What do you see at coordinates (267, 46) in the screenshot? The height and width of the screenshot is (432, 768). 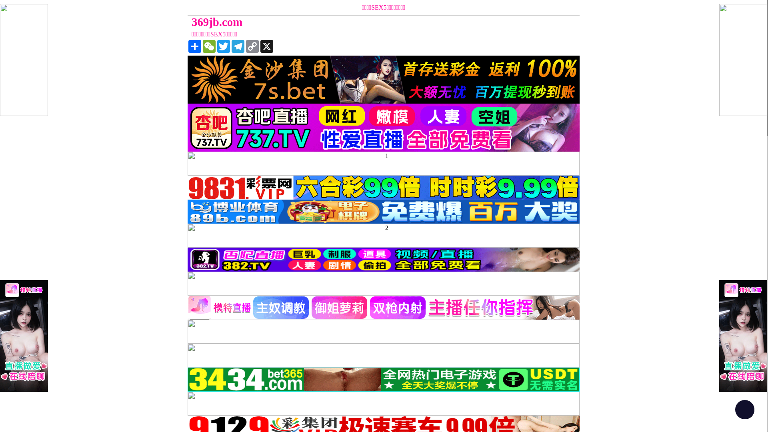 I see `X` at bounding box center [267, 46].